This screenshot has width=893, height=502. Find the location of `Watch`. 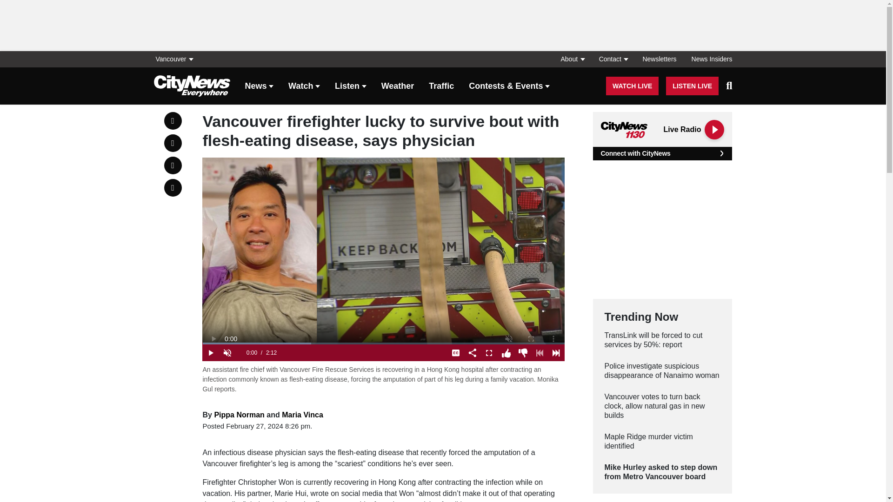

Watch is located at coordinates (304, 86).